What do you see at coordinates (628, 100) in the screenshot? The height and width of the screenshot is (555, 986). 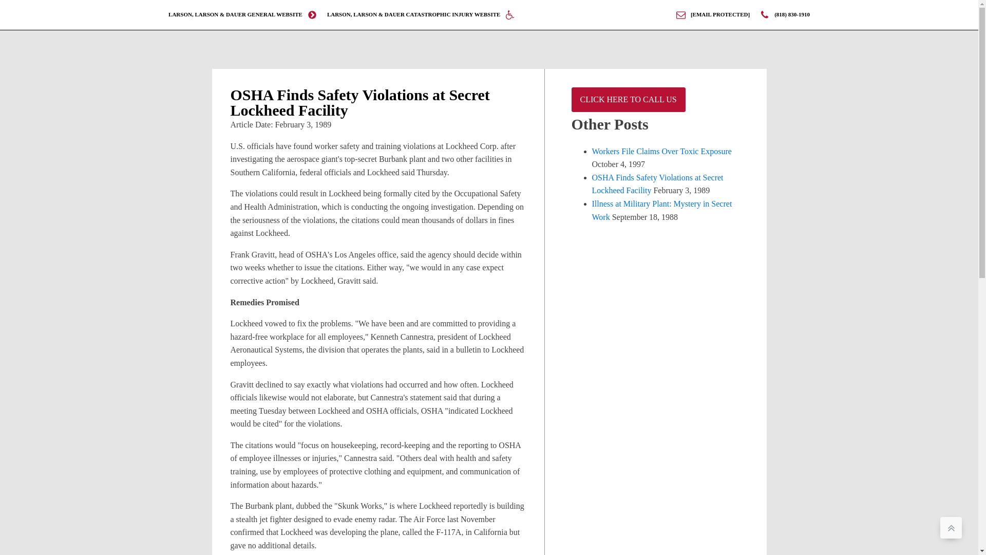 I see `CLICK HERE TO CALL US` at bounding box center [628, 100].